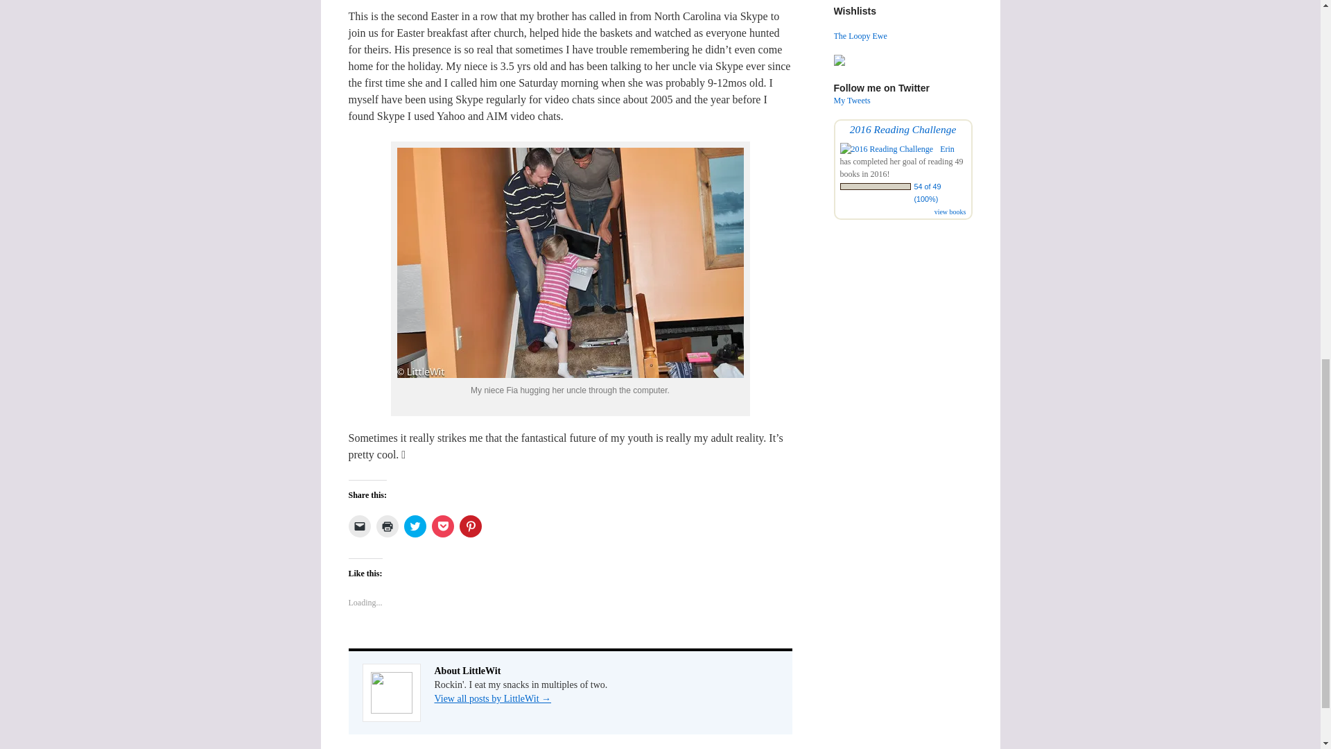 The height and width of the screenshot is (749, 1331). What do you see at coordinates (947, 149) in the screenshot?
I see `Erin` at bounding box center [947, 149].